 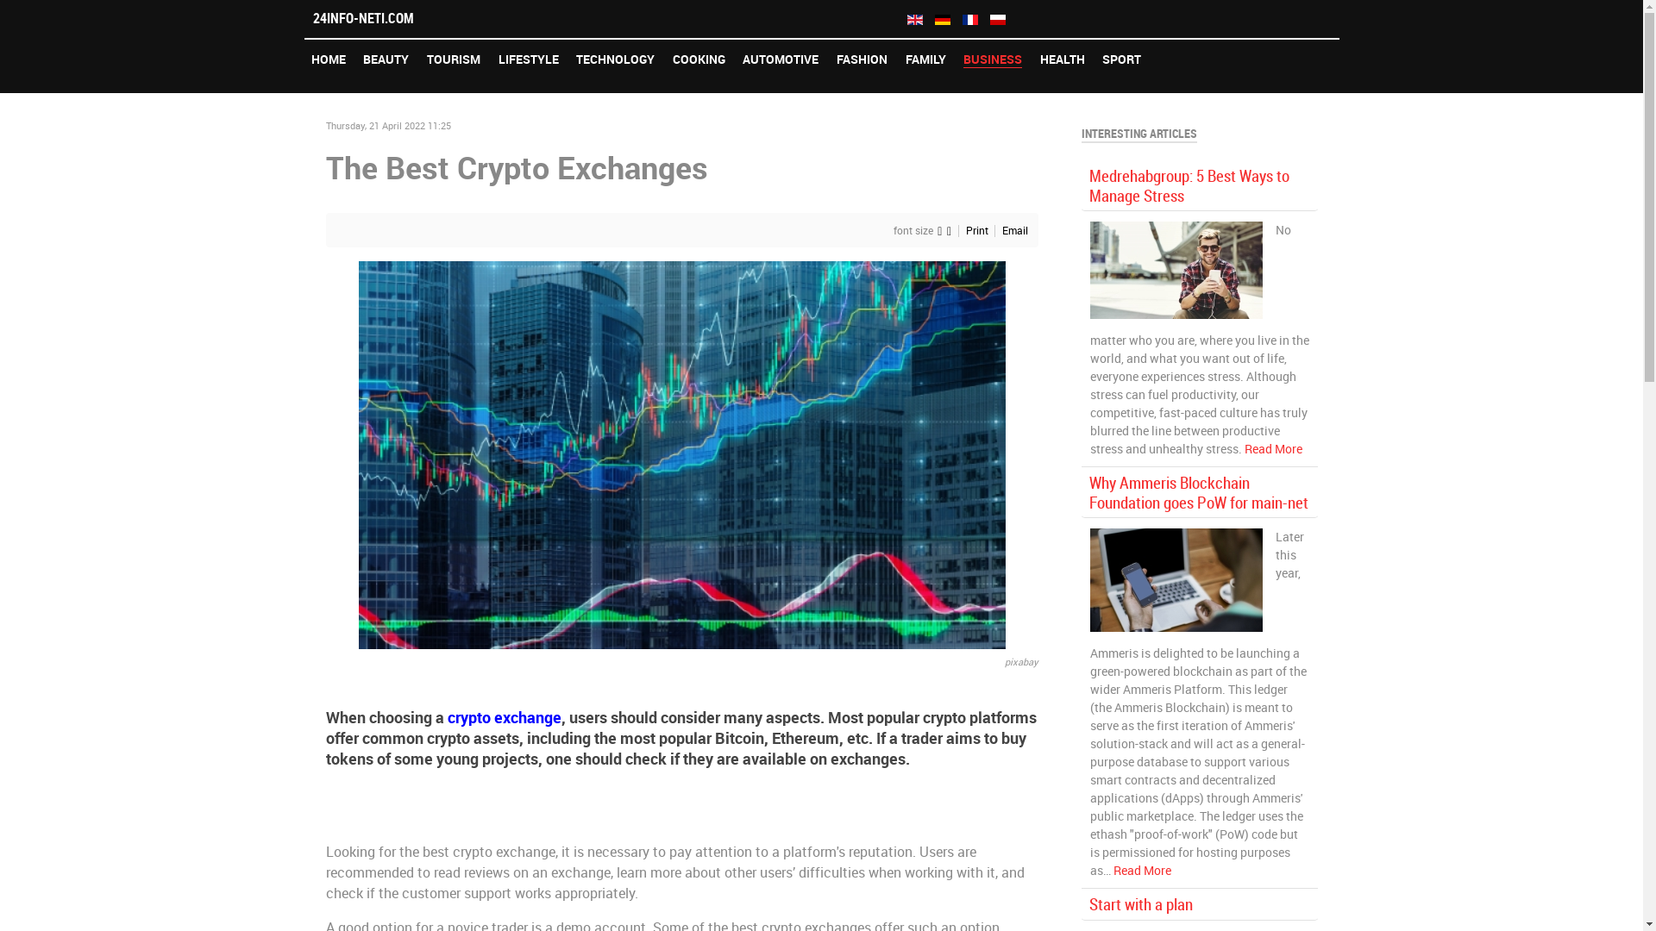 I want to click on BUSINESS, so click(x=994, y=59).